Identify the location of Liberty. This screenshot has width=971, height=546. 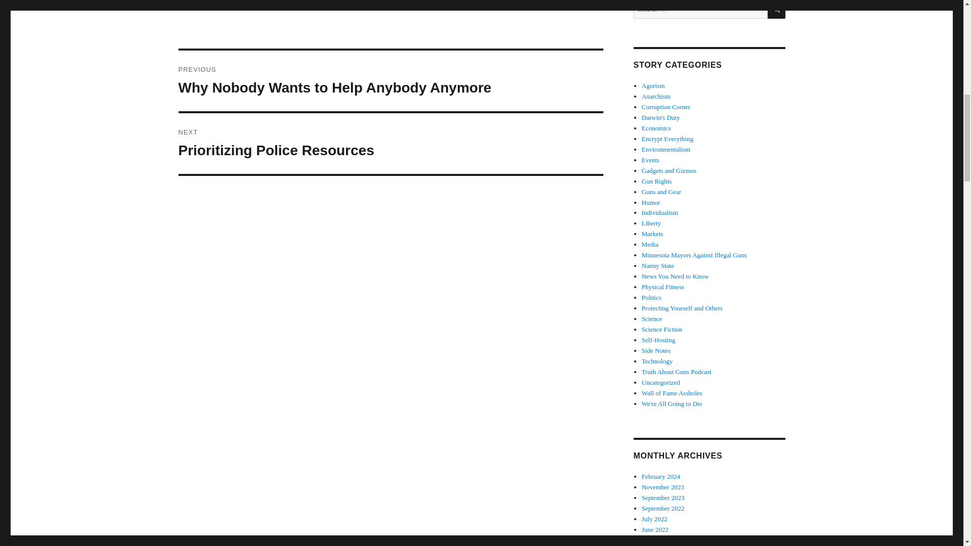
(651, 223).